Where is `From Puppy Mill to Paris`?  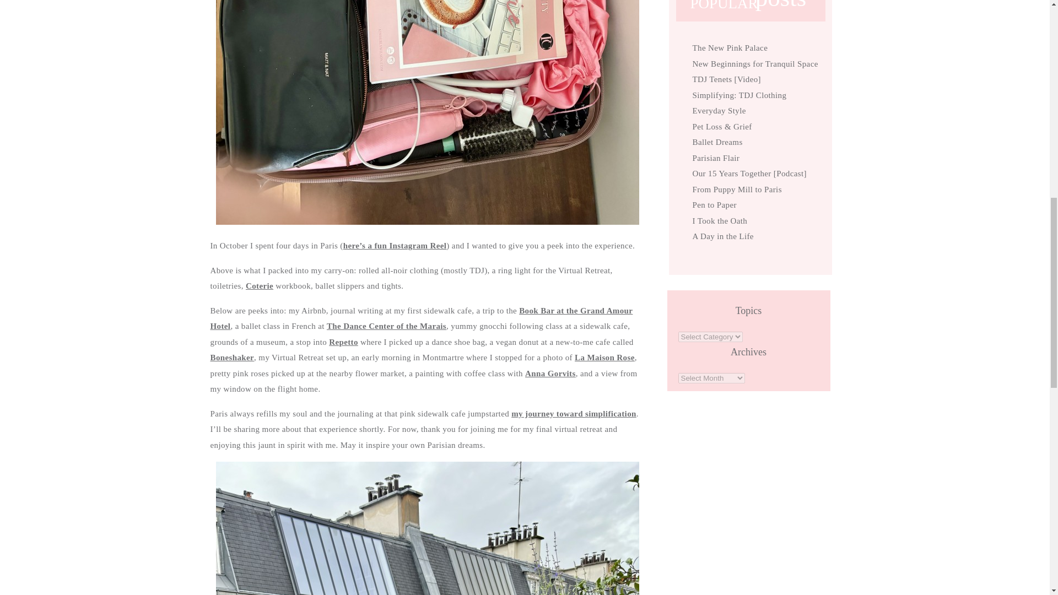 From Puppy Mill to Paris is located at coordinates (736, 190).